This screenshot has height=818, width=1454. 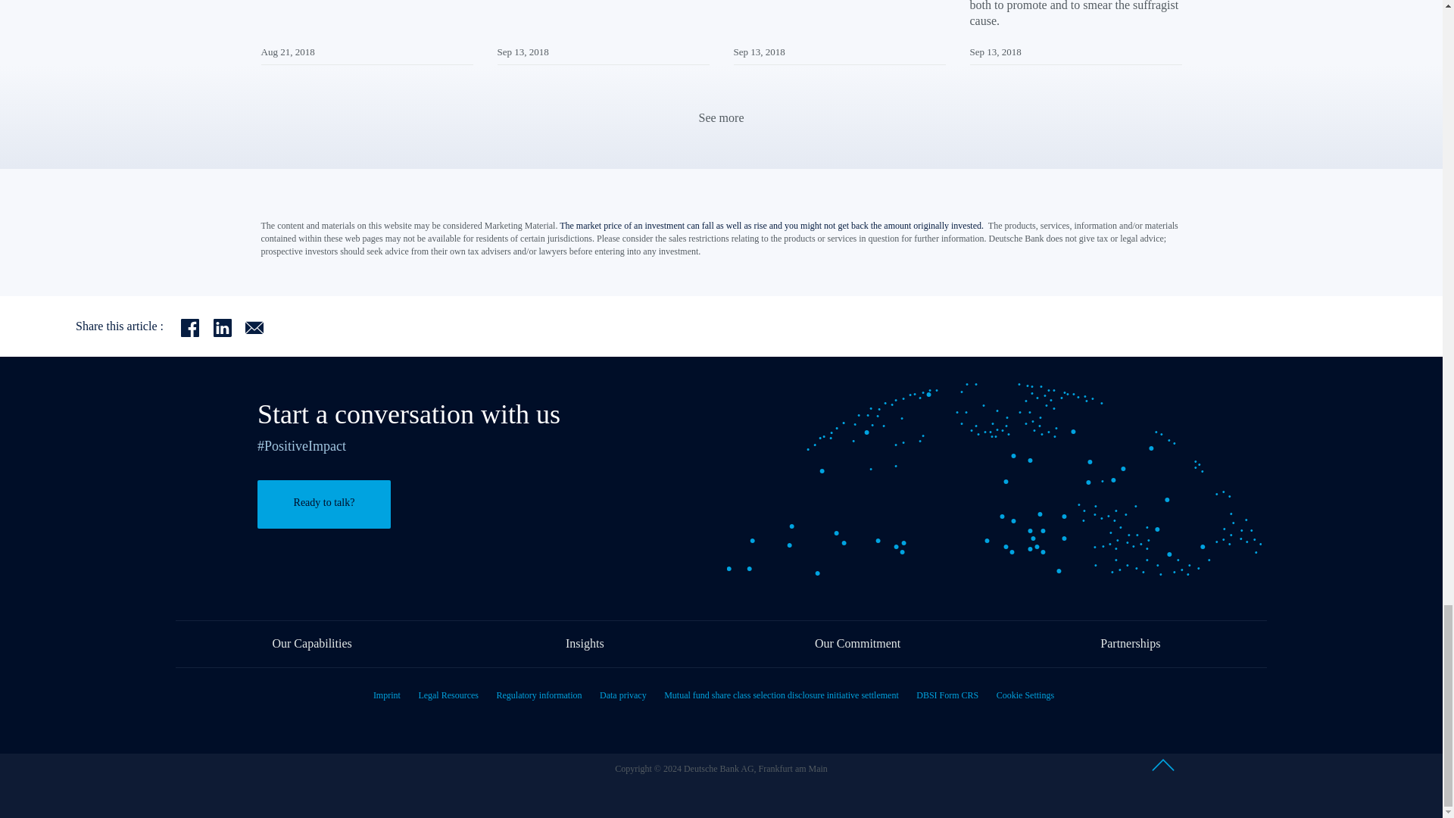 What do you see at coordinates (229, 326) in the screenshot?
I see `Share on LinkedIn` at bounding box center [229, 326].